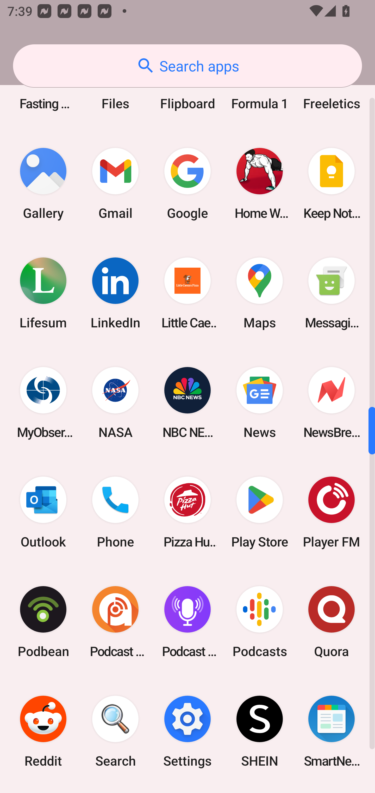 The height and width of the screenshot is (793, 375). What do you see at coordinates (187, 293) in the screenshot?
I see `Little Caesars Pizza` at bounding box center [187, 293].